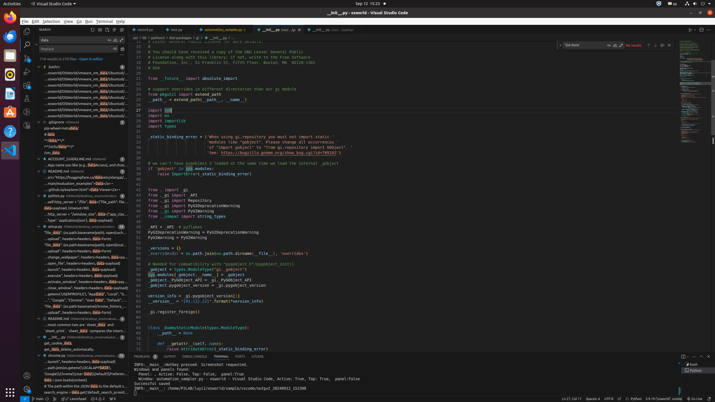 The width and height of the screenshot is (715, 402). I want to click on Output (Ctrl+K Ctrl+H), so click(170, 357).